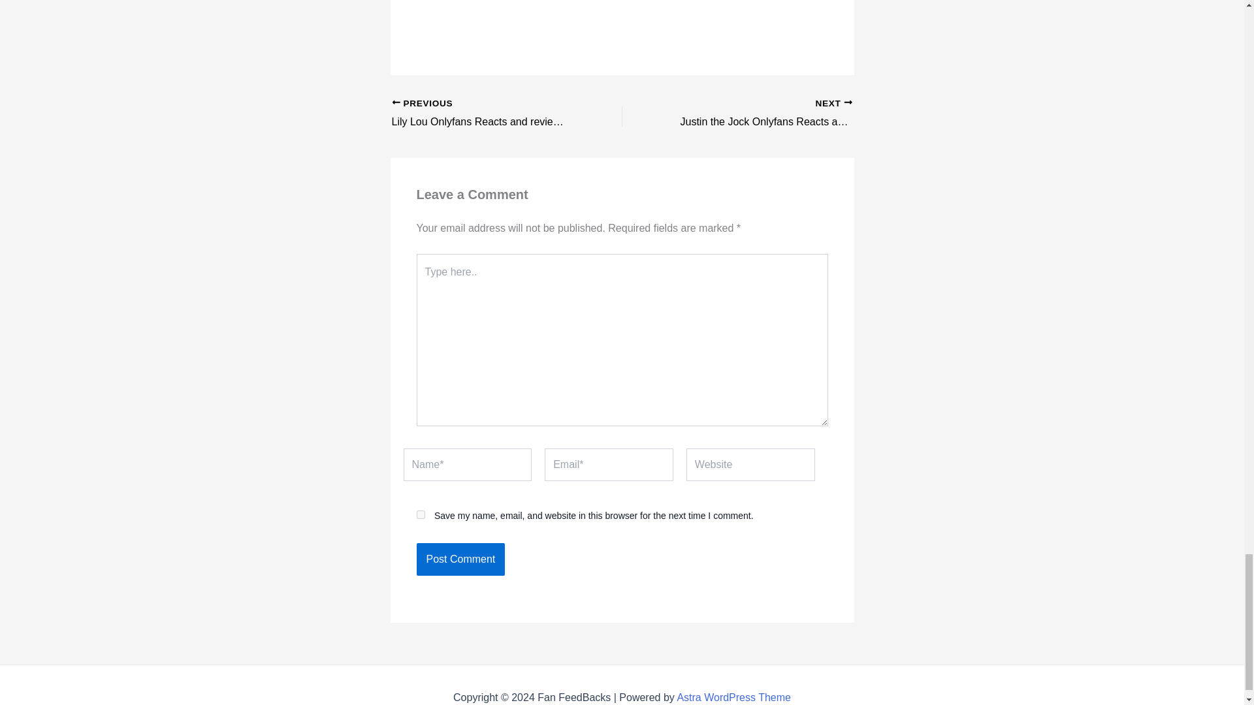 This screenshot has width=1254, height=705. What do you see at coordinates (760, 114) in the screenshot?
I see `yes` at bounding box center [760, 114].